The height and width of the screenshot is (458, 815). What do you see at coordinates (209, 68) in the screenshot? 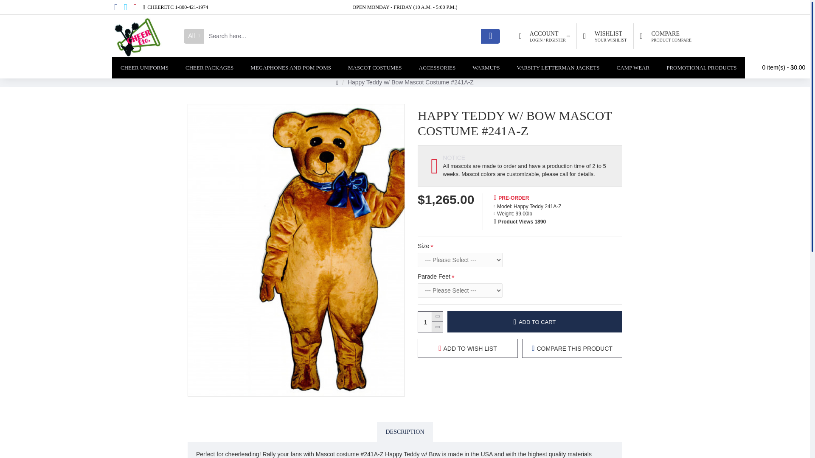
I see `CHEERETC 1-800-421-1974` at bounding box center [209, 68].